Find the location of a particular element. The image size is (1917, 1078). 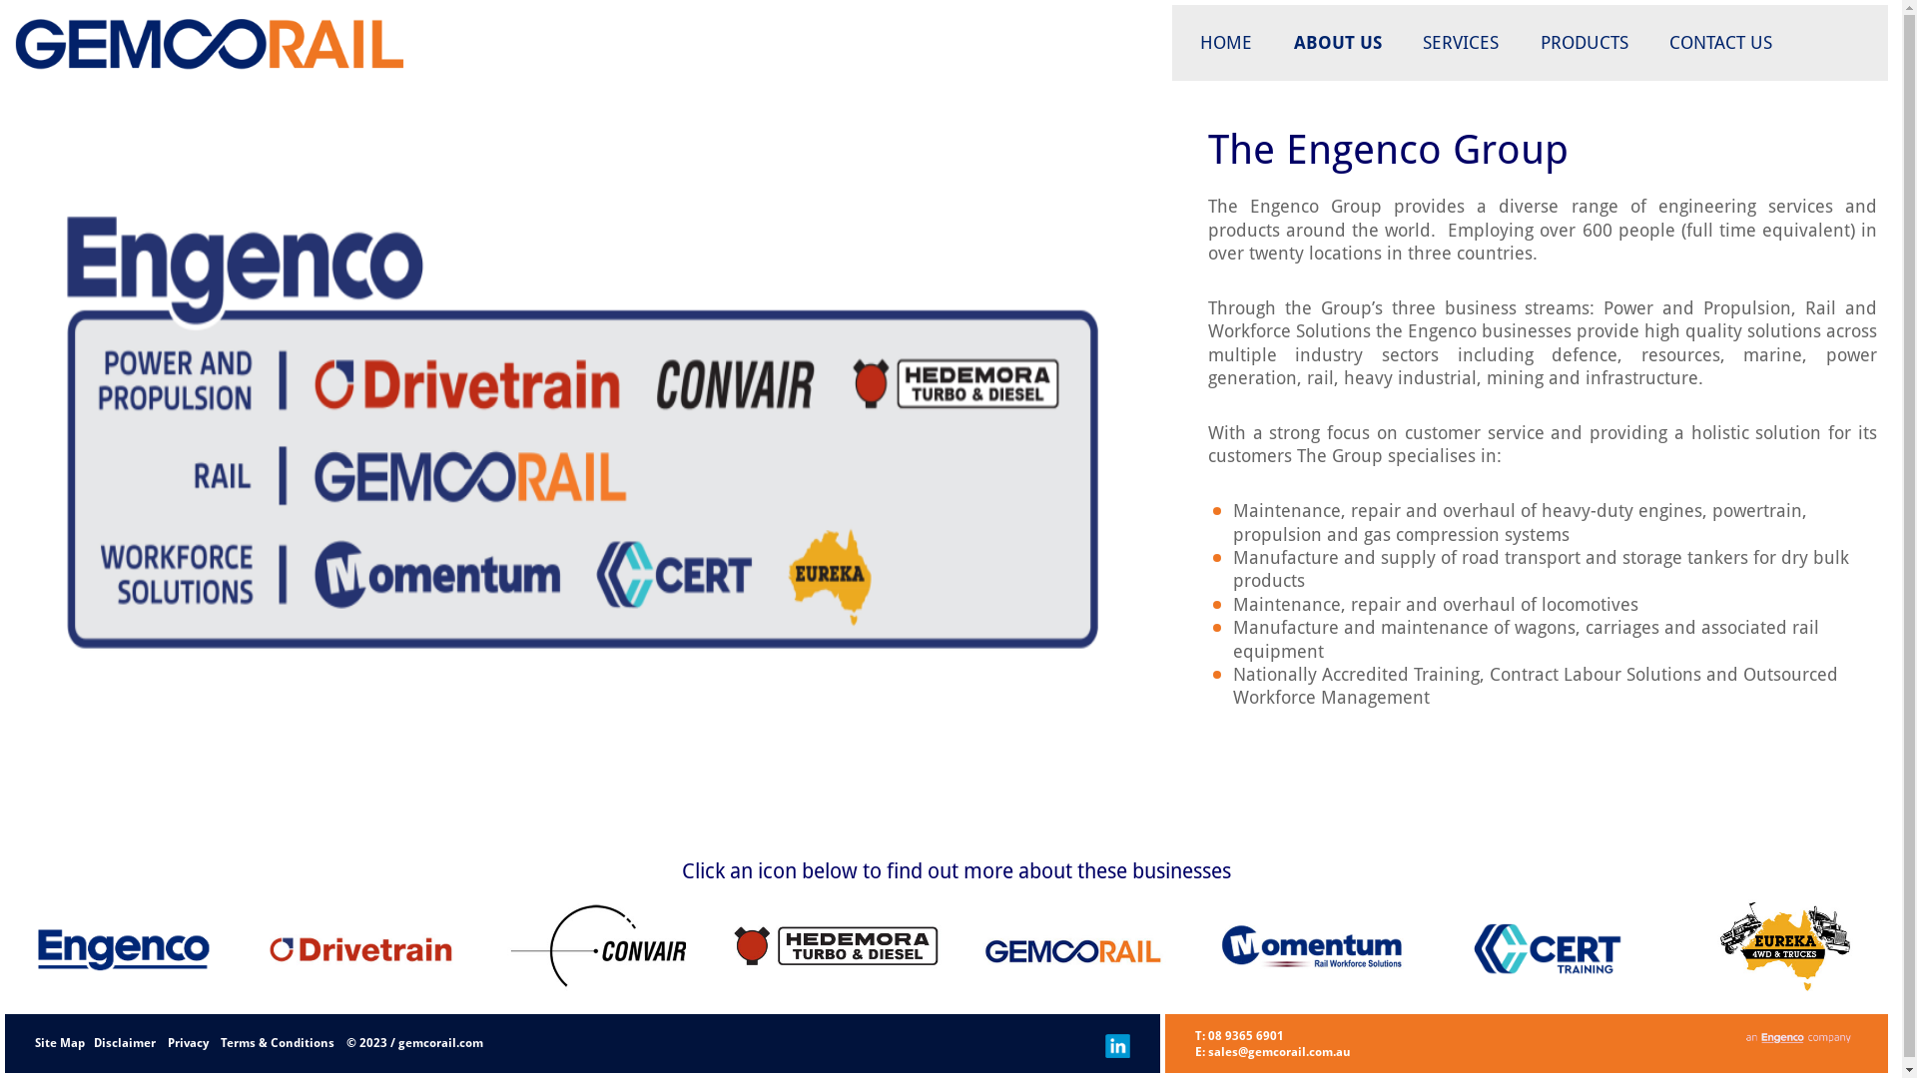

Site Map is located at coordinates (60, 1043).